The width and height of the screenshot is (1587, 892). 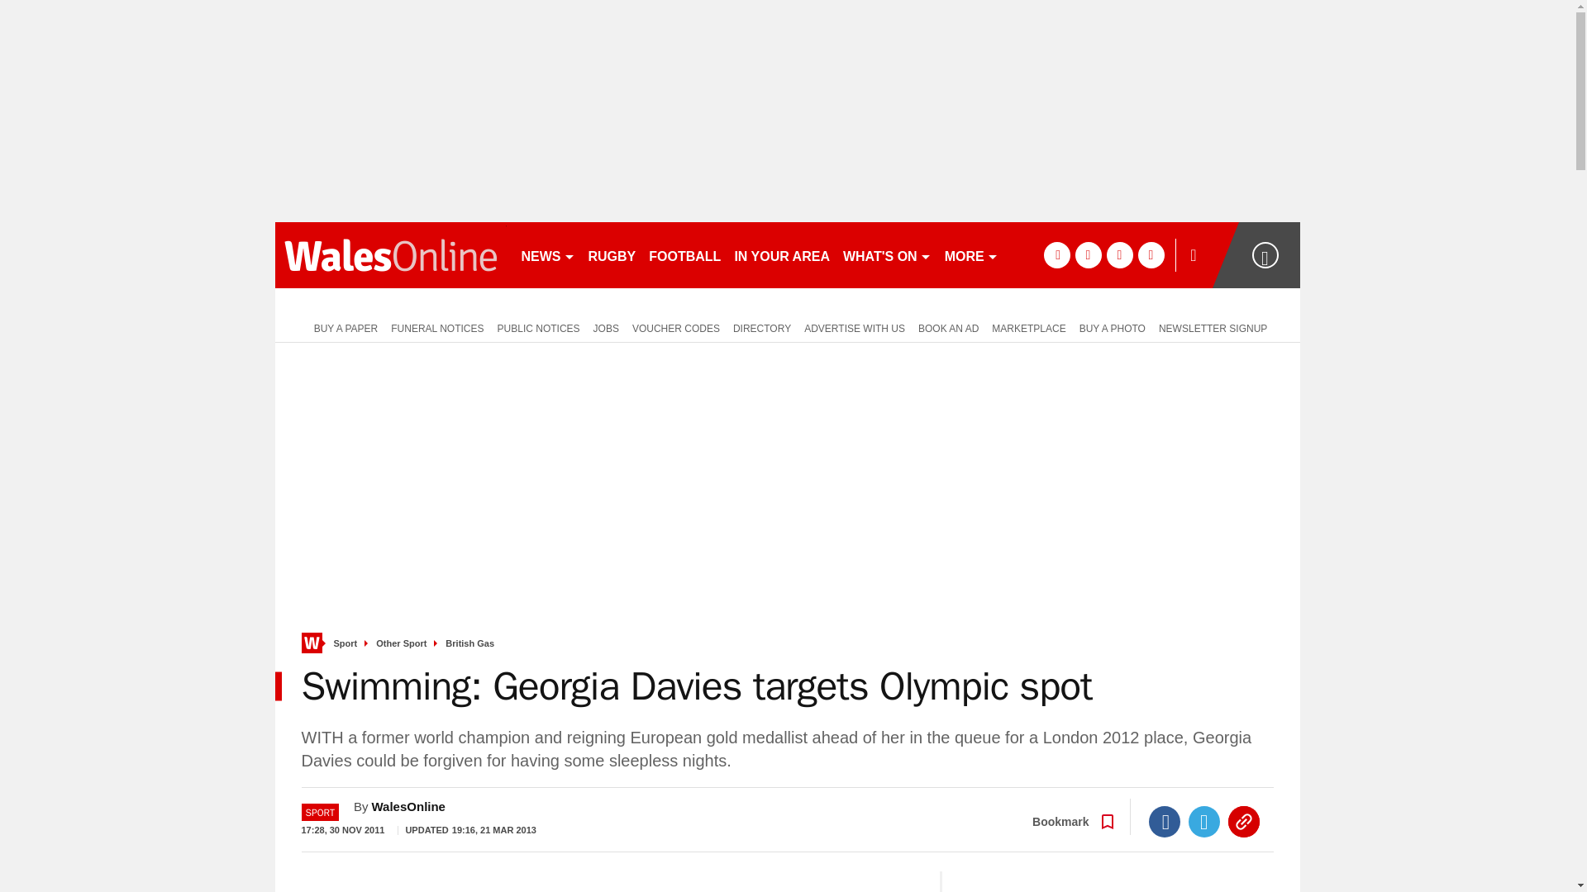 I want to click on Facebook, so click(x=1165, y=822).